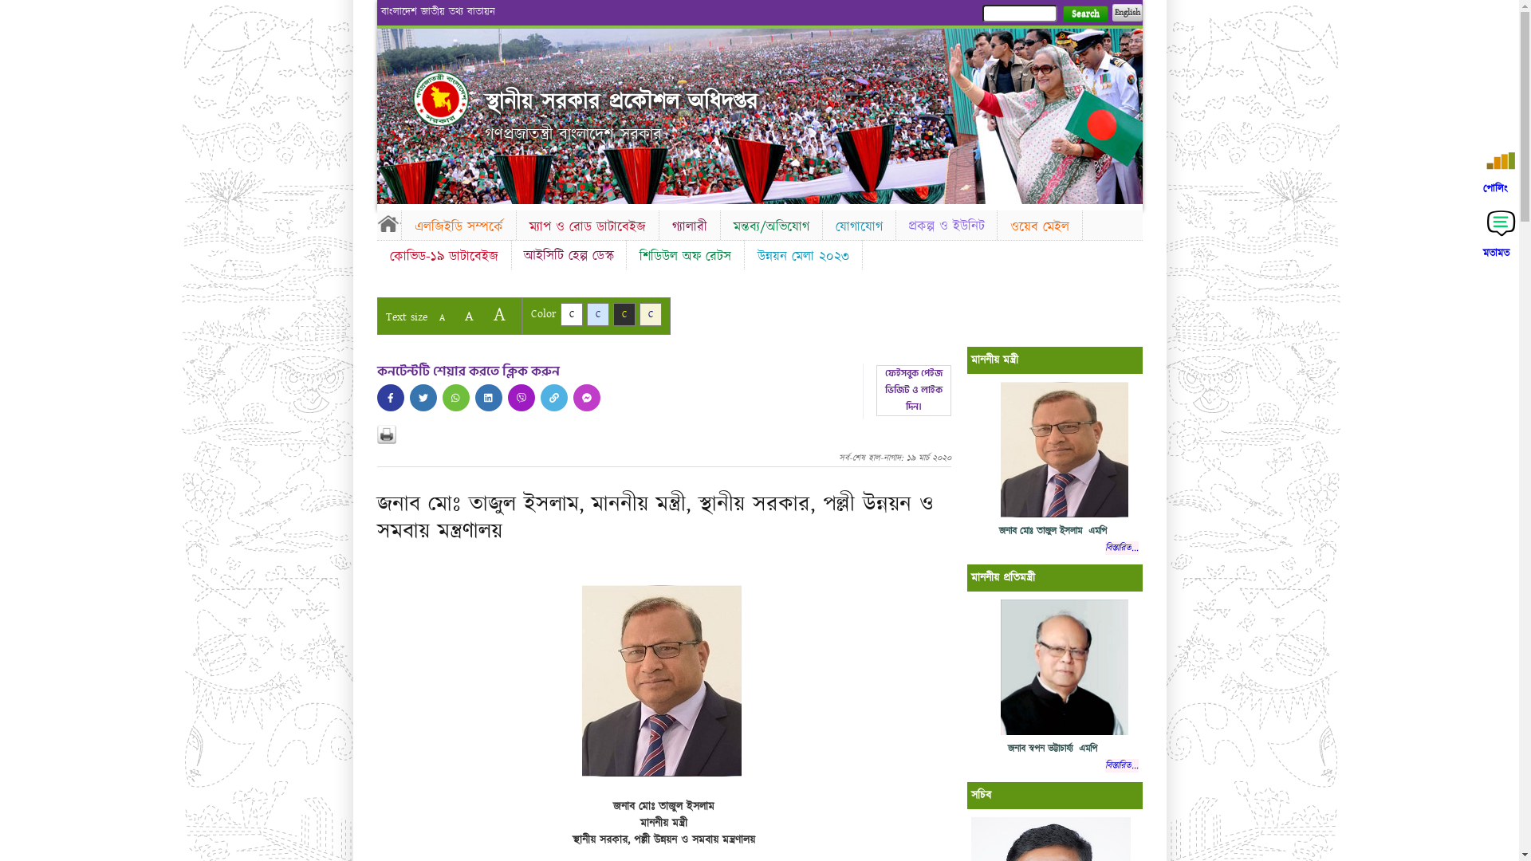 The width and height of the screenshot is (1531, 861). Describe the element at coordinates (469, 316) in the screenshot. I see `A` at that location.